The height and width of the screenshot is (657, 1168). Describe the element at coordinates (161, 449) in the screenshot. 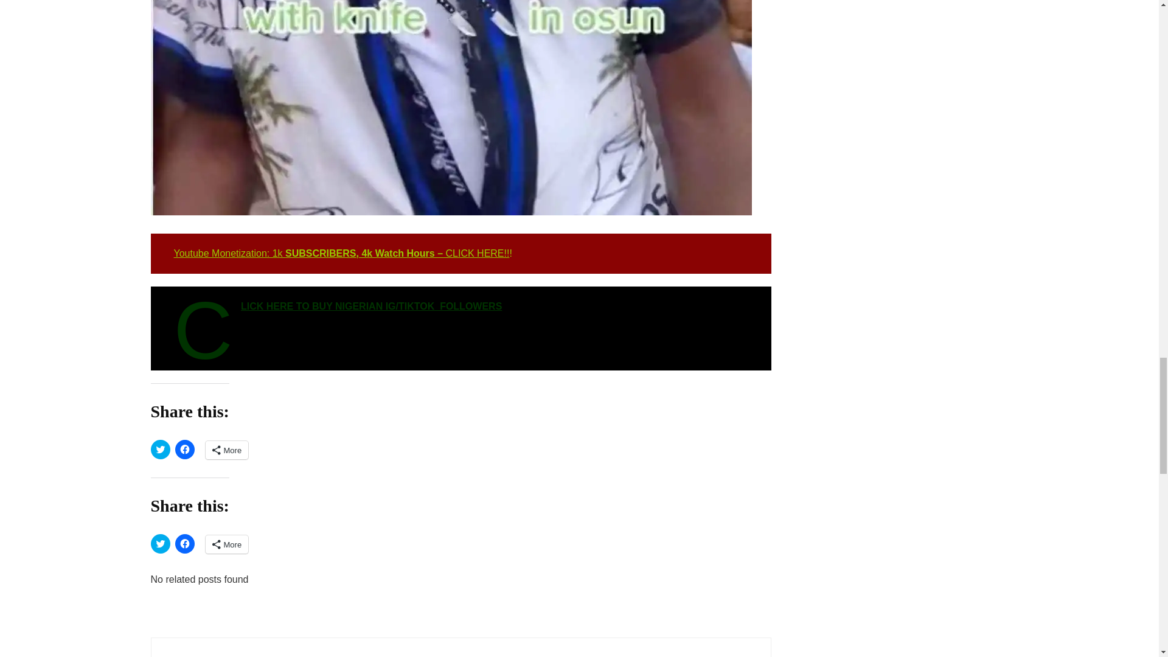

I see `Click to share on Twitter` at that location.